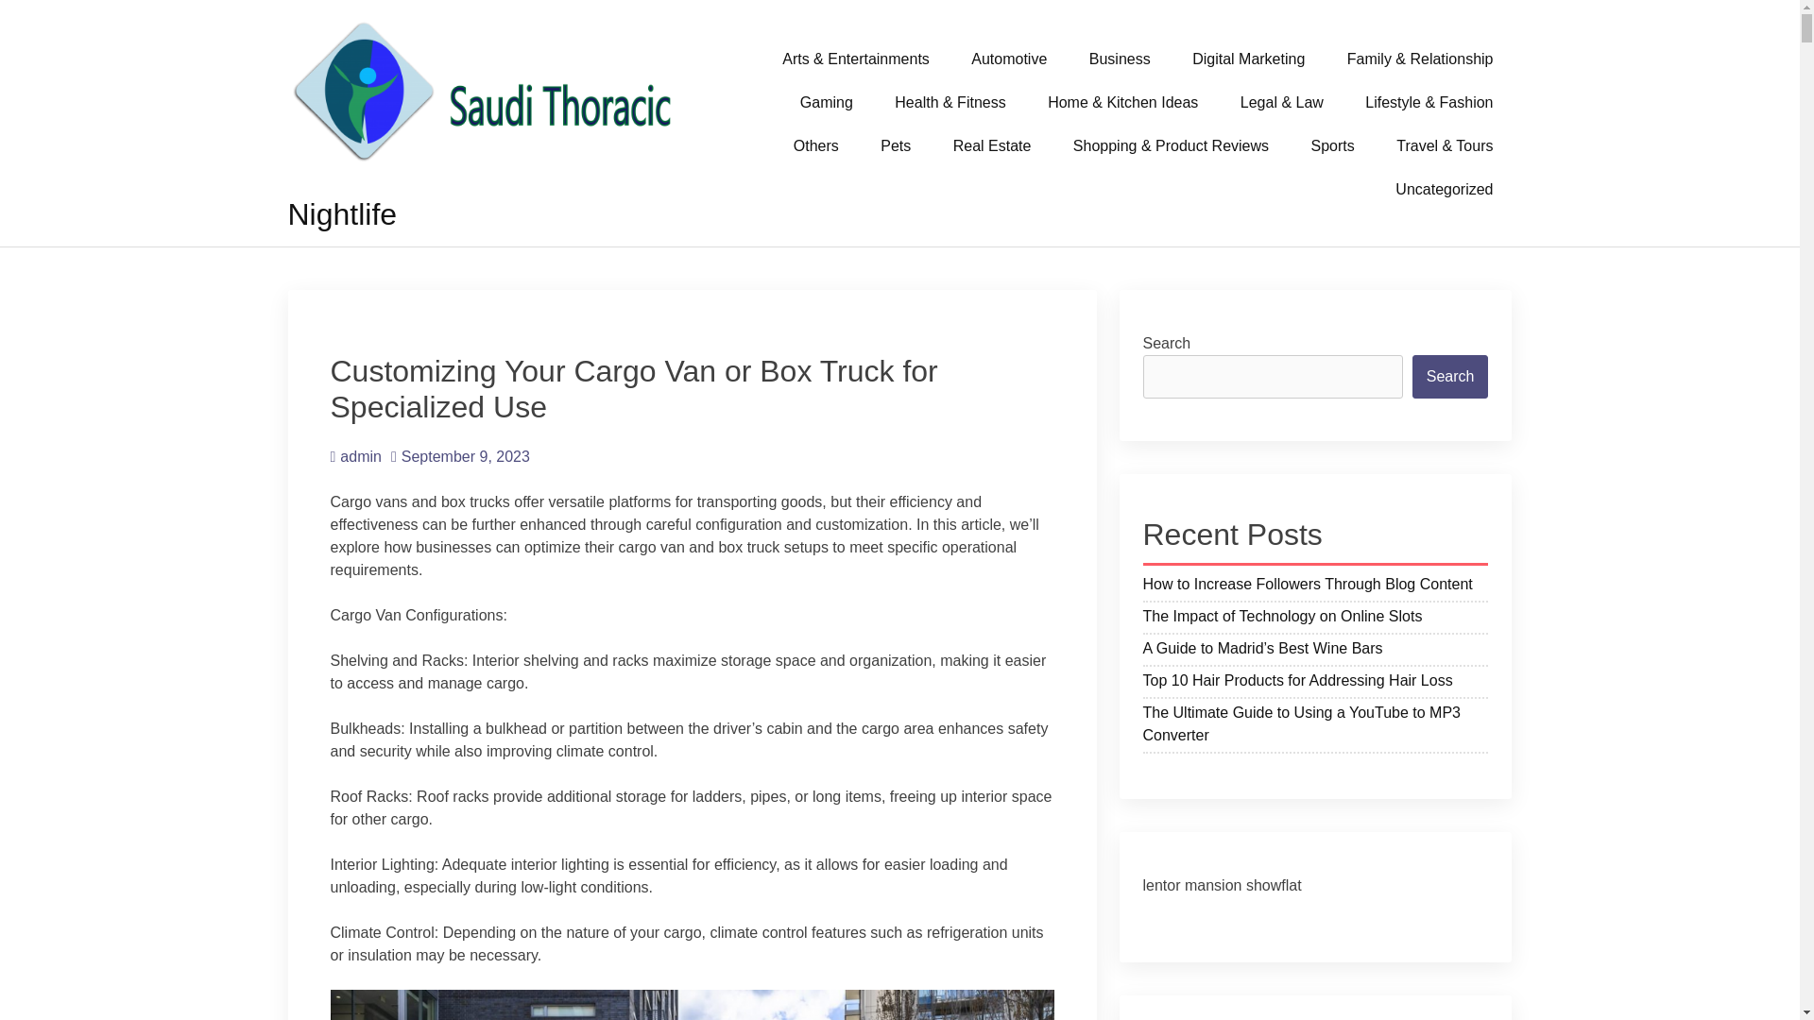 This screenshot has width=1814, height=1020. Describe the element at coordinates (1009, 59) in the screenshot. I see `Automotive` at that location.